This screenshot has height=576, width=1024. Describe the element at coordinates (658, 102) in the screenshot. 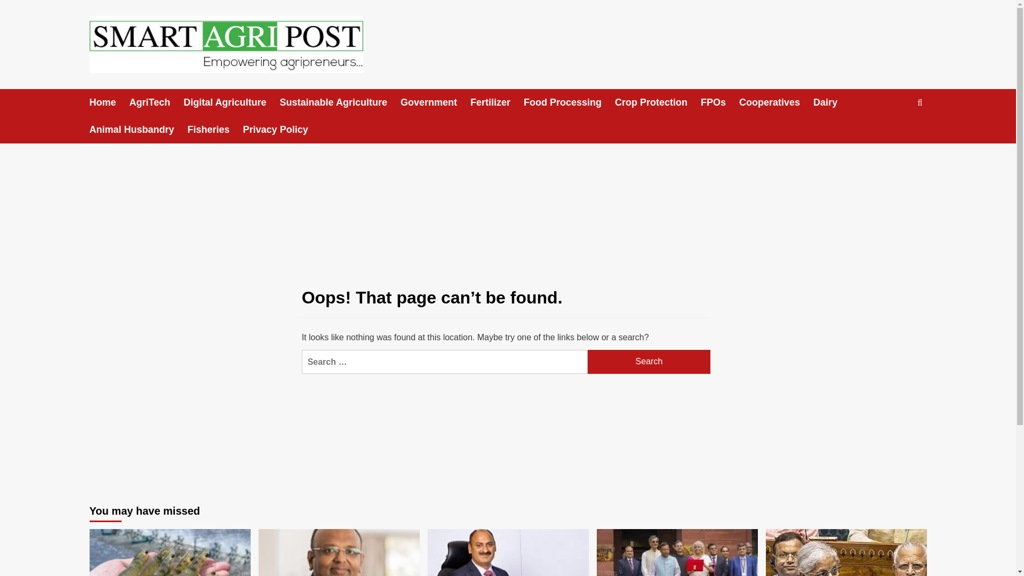

I see `Crop Protection` at that location.